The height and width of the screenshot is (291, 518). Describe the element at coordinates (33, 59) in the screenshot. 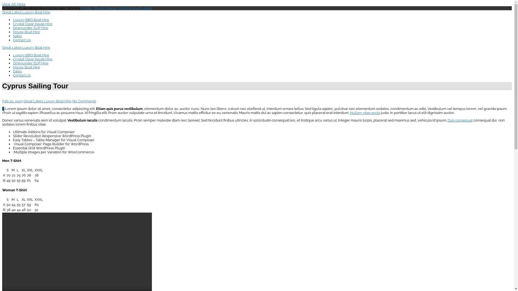

I see `Crystal Clear Kayak Hire` at that location.